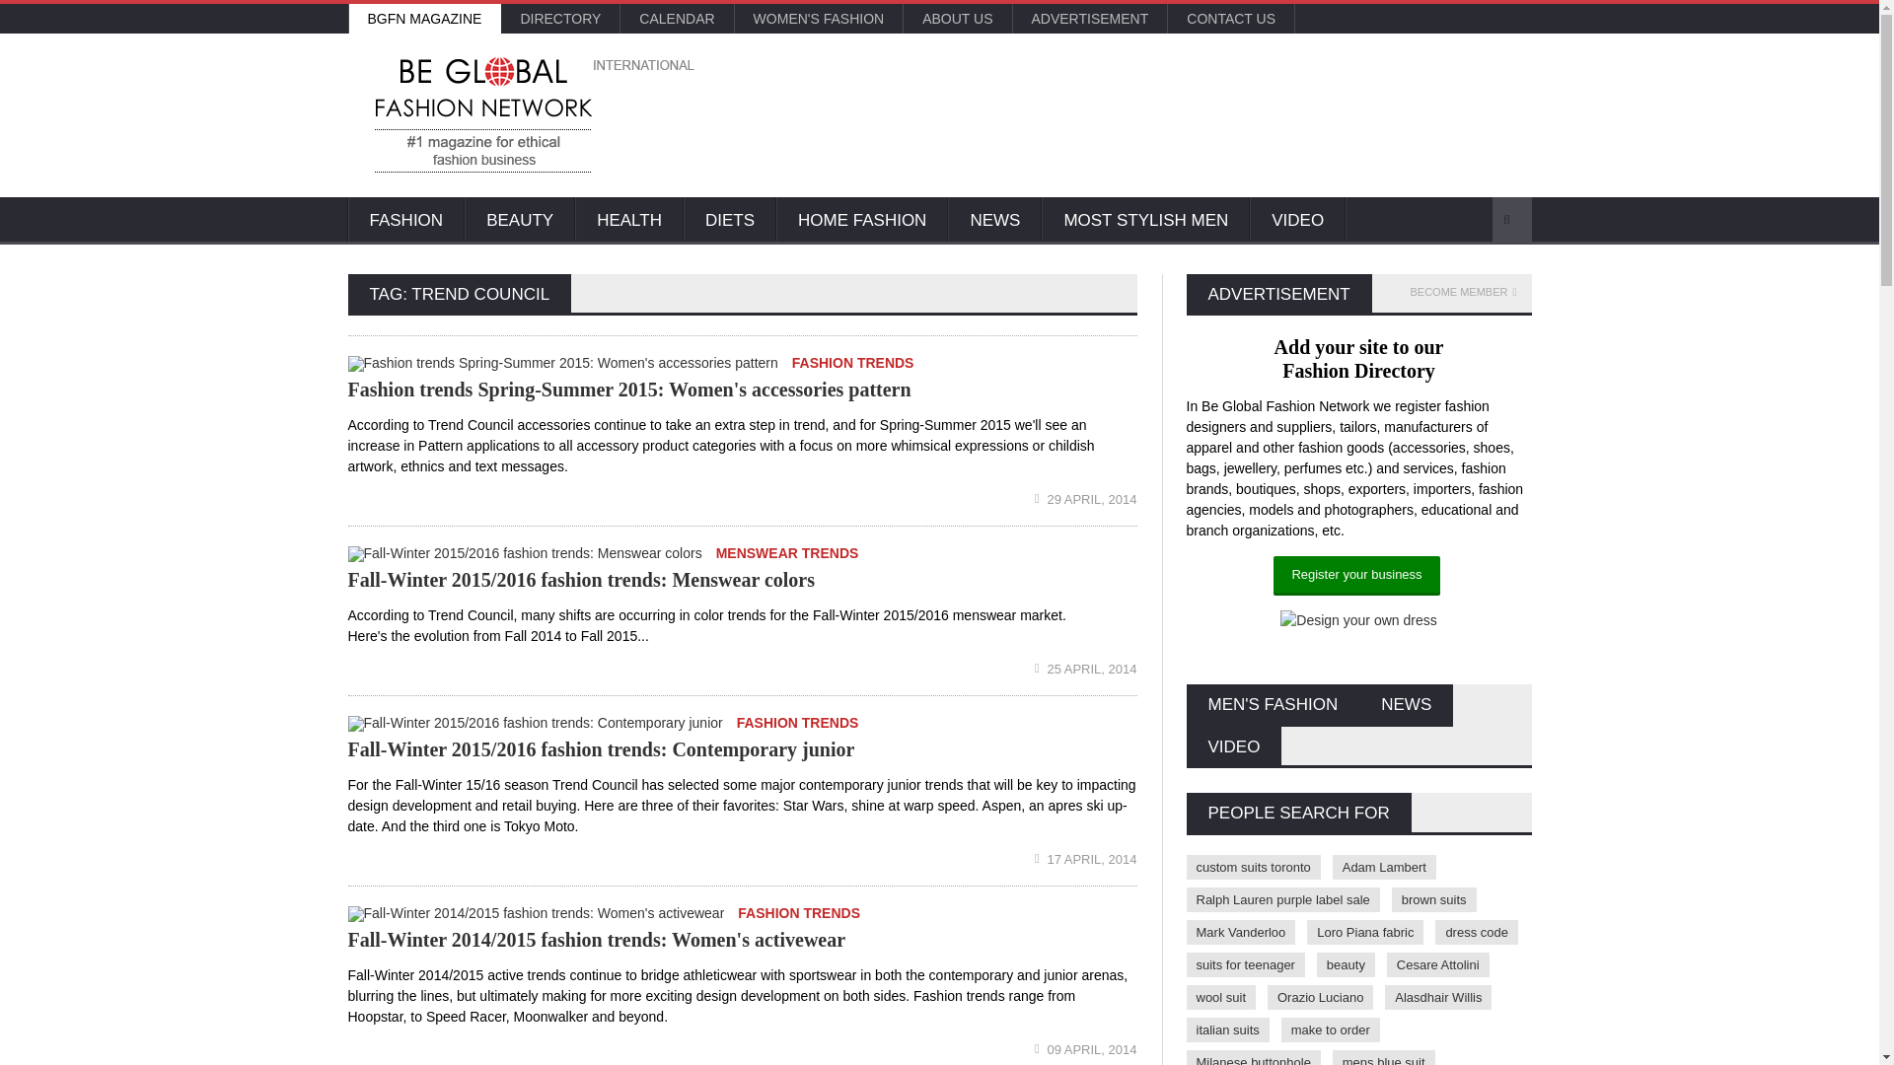  I want to click on DIETS, so click(730, 221).